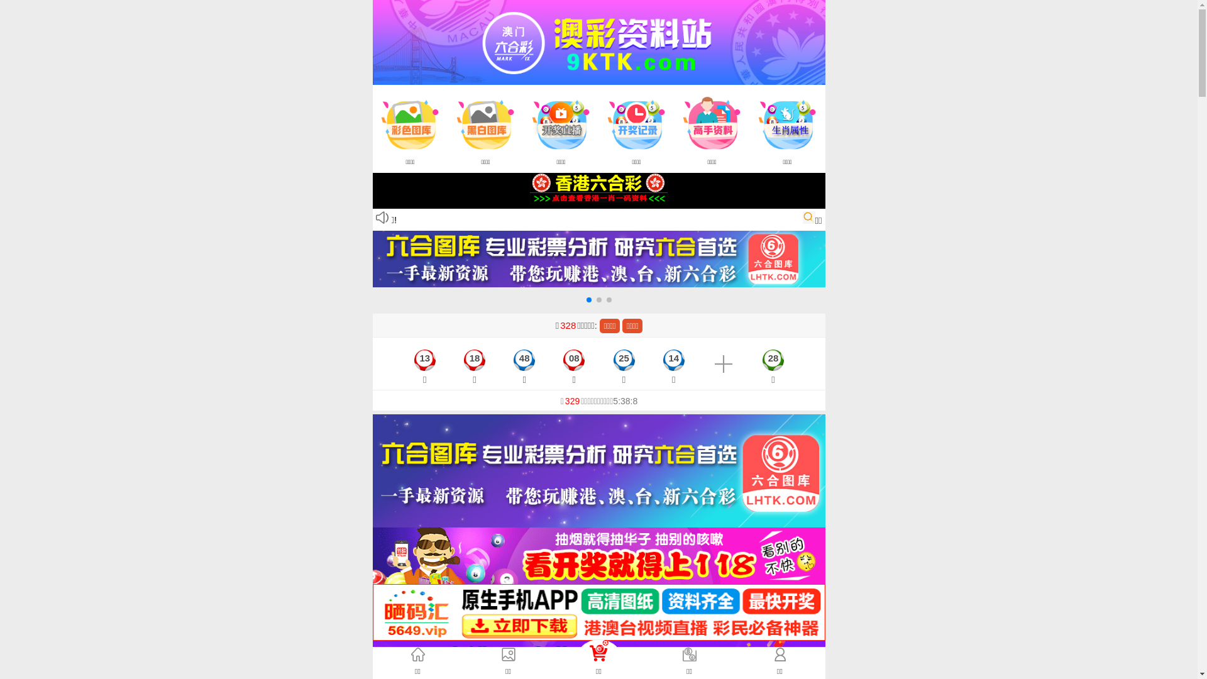 The width and height of the screenshot is (1207, 679). Describe the element at coordinates (598, 668) in the screenshot. I see `76116` at that location.